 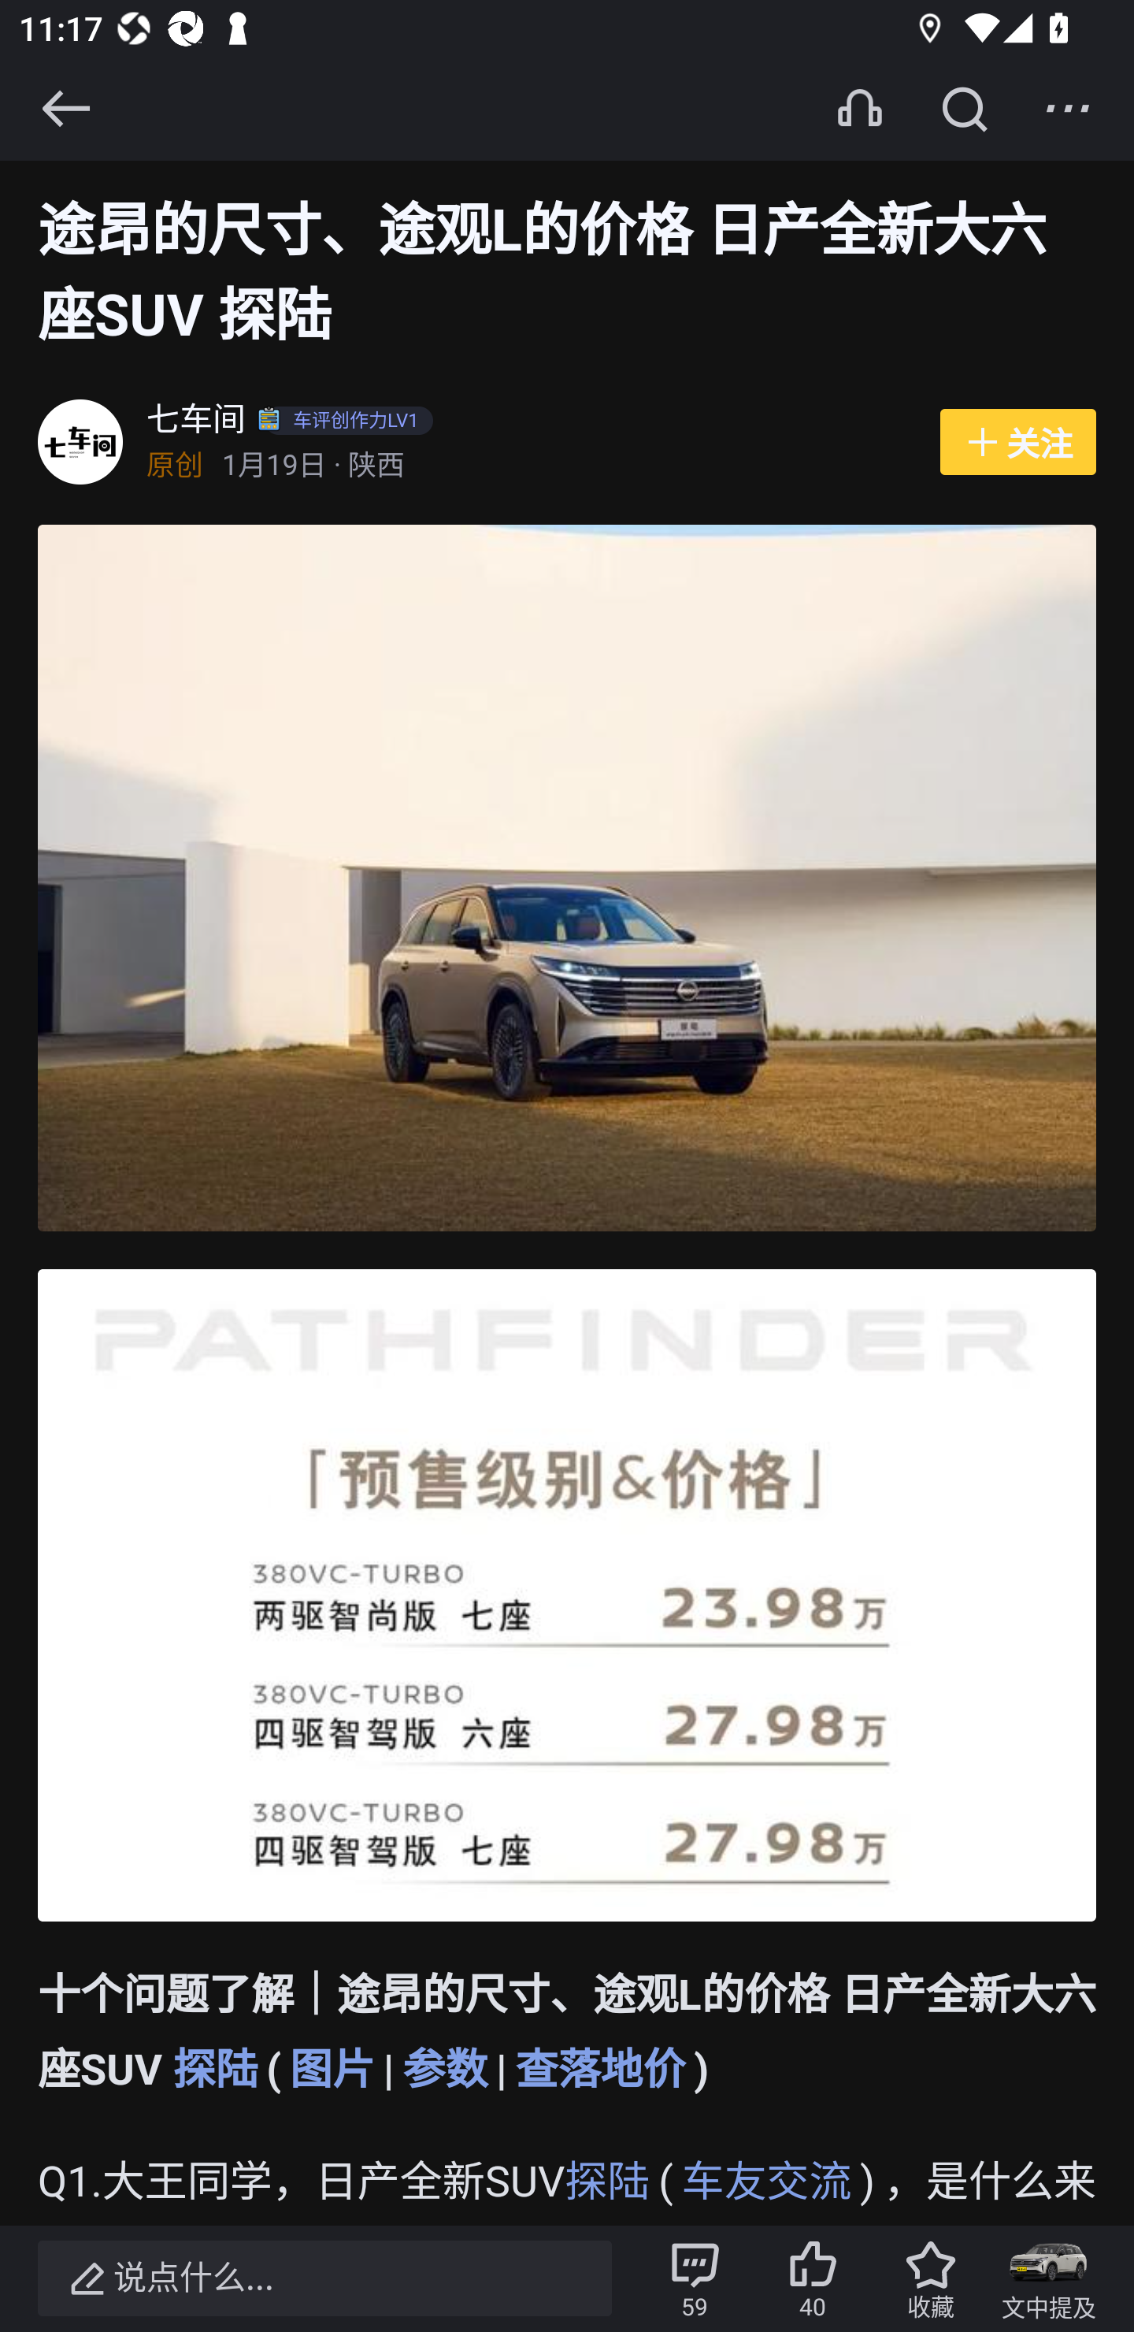 I want to click on 查落地价, so click(x=600, y=2070).